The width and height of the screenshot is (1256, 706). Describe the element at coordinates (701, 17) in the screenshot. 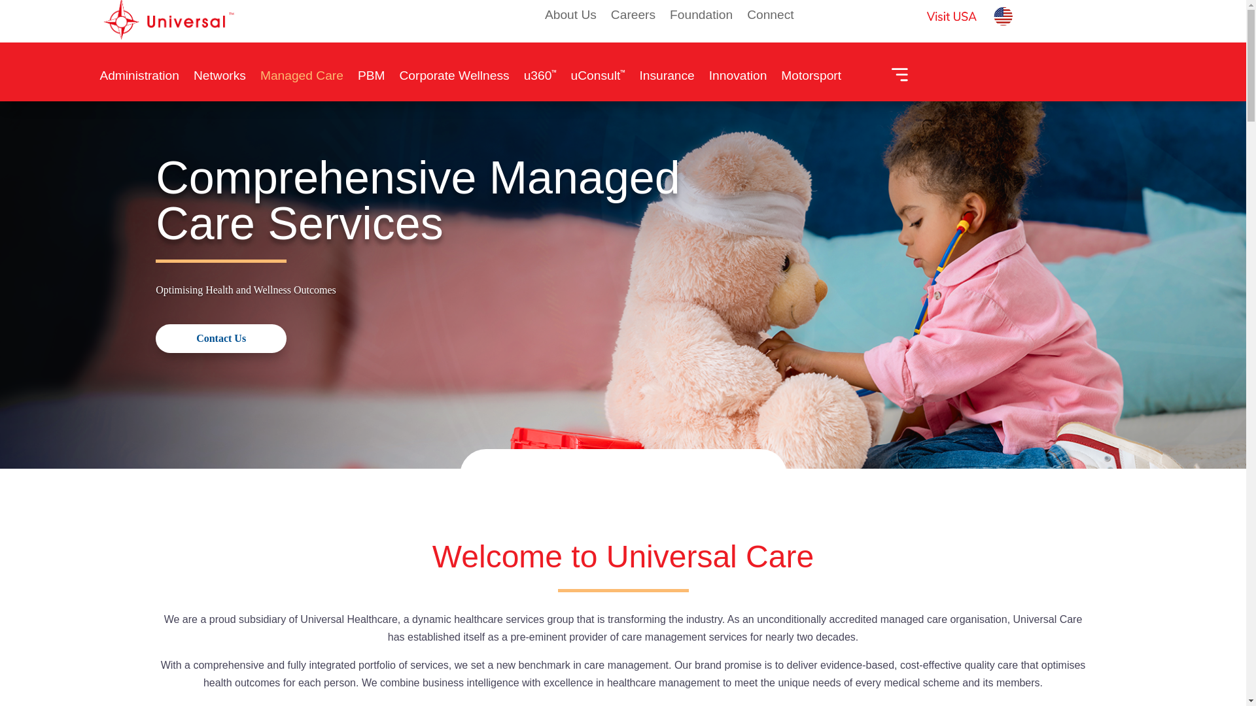

I see `Foundation` at that location.